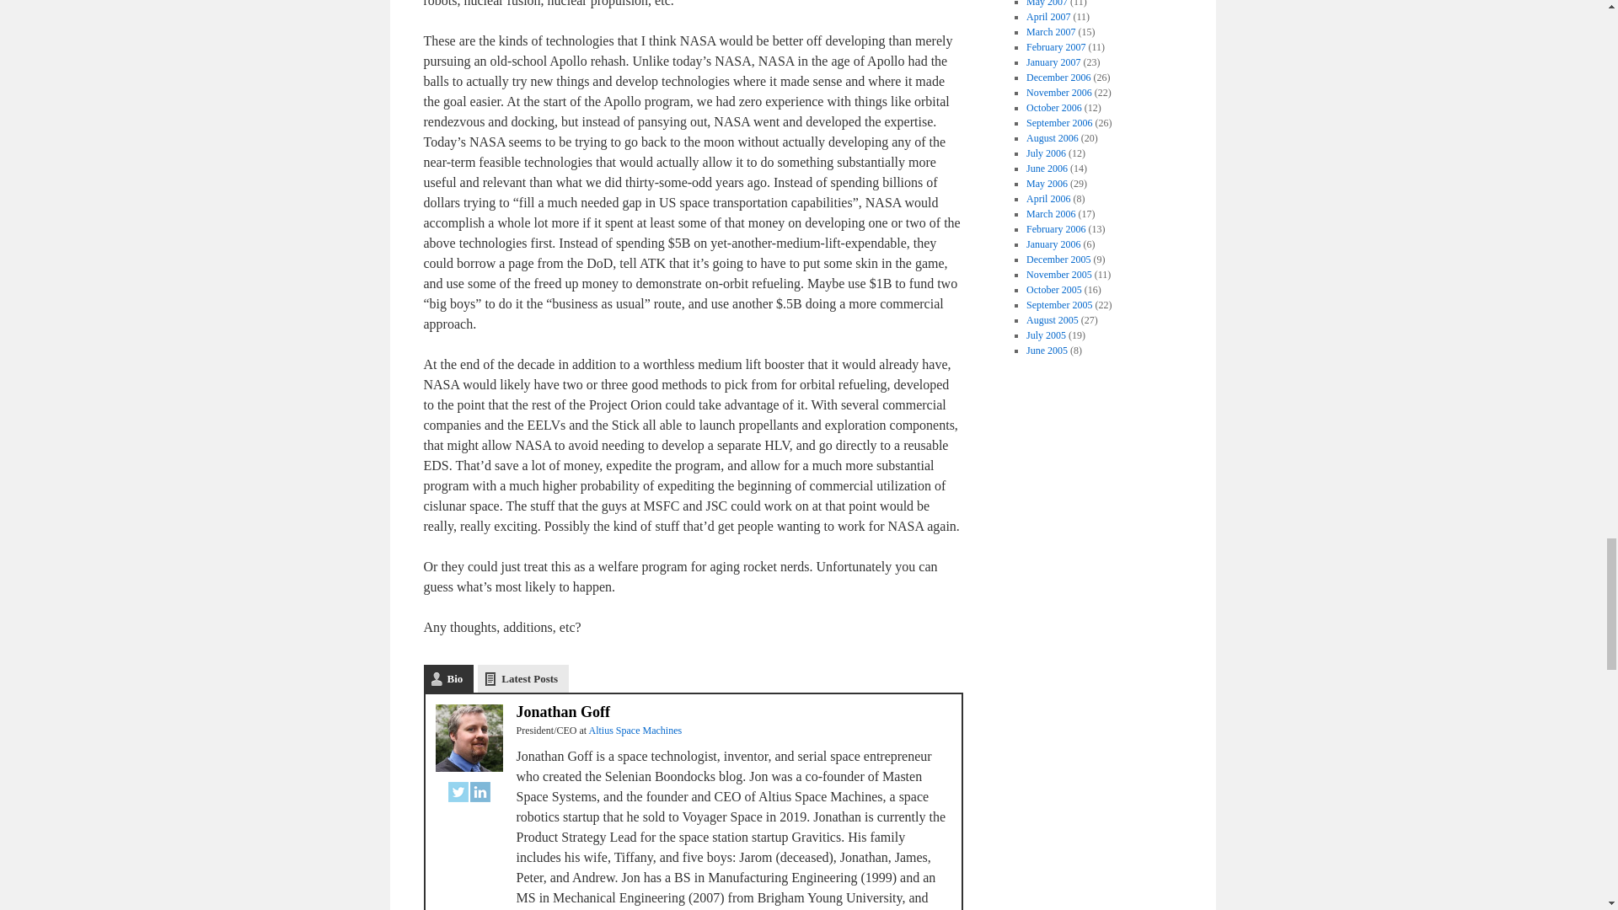 This screenshot has width=1618, height=910. I want to click on Altius Space Machines, so click(635, 730).